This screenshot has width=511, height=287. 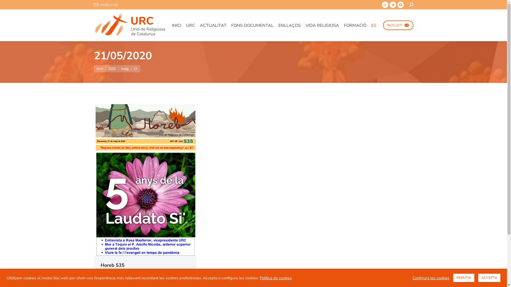 What do you see at coordinates (106, 275) in the screenshot?
I see `Horeb` at bounding box center [106, 275].